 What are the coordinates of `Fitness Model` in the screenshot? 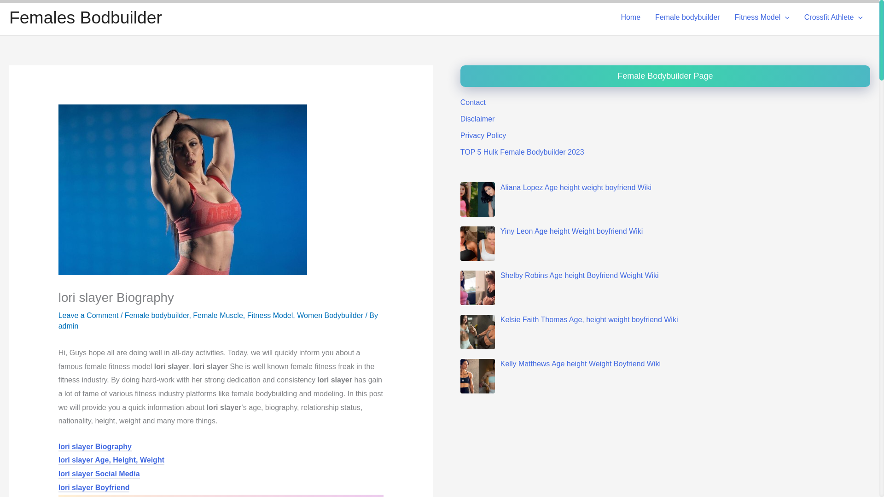 It's located at (762, 17).